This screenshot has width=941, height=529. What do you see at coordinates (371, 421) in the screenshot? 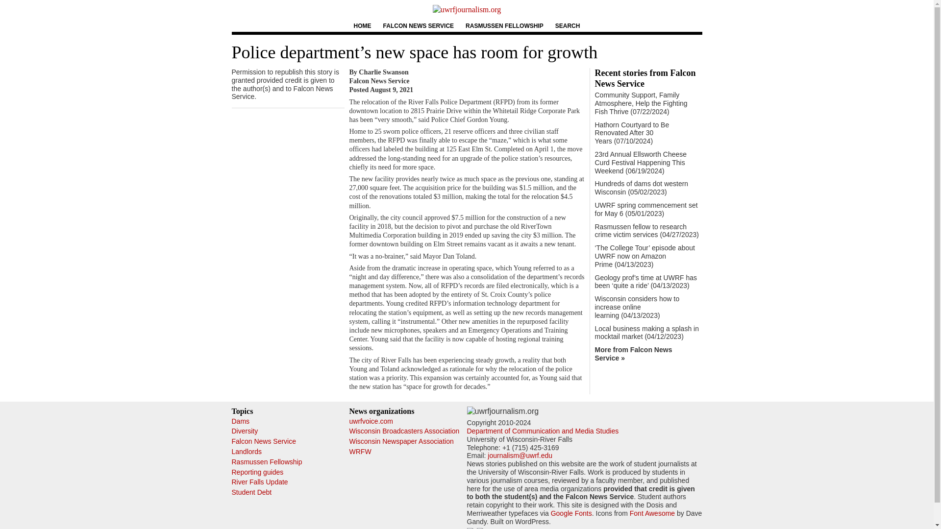
I see `Website of the Student Voice, the weekly campus newspaper.` at bounding box center [371, 421].